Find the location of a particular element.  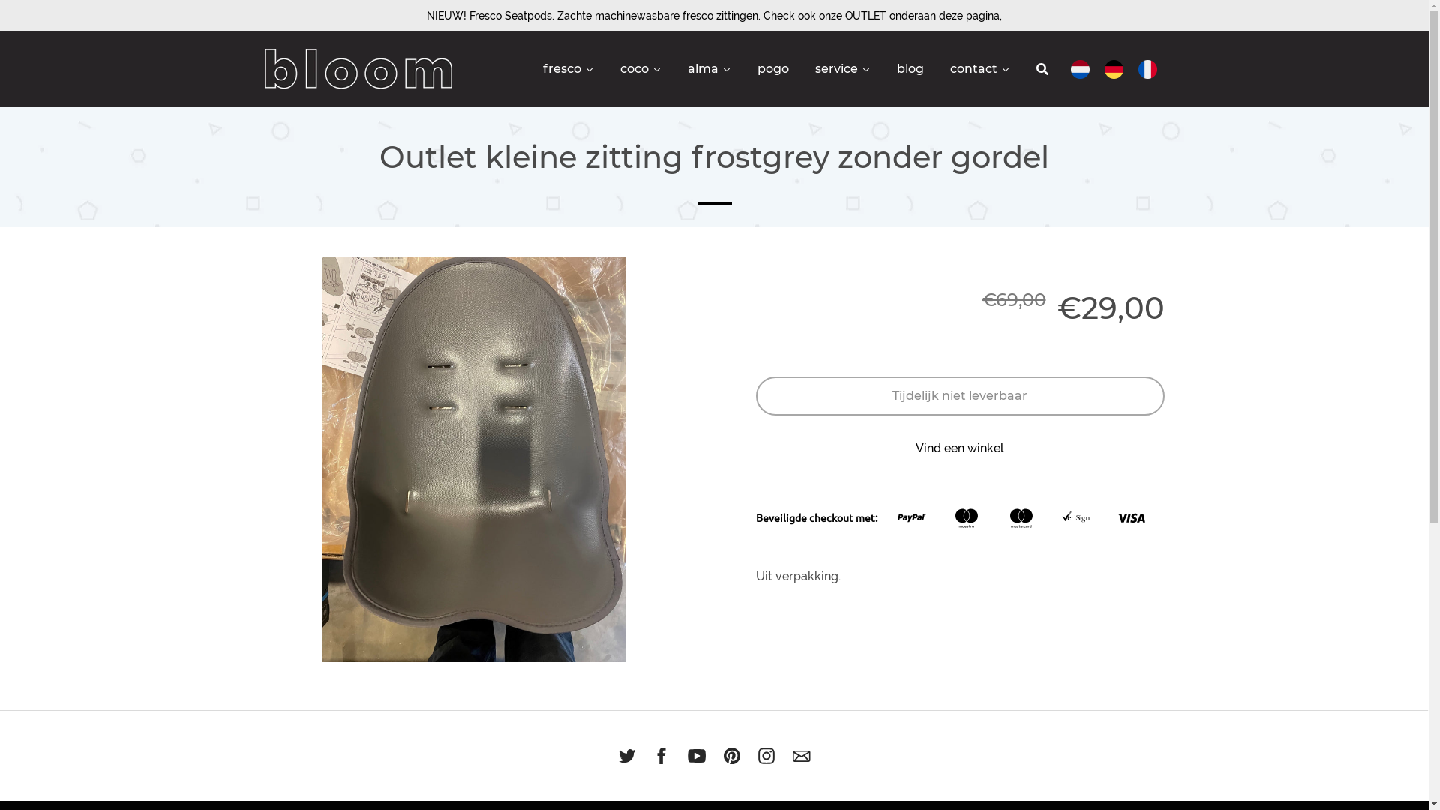

Vind een winkel is located at coordinates (960, 448).